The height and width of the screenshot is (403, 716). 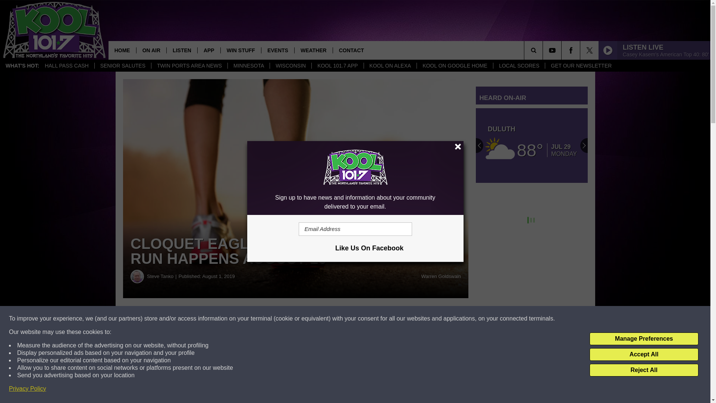 What do you see at coordinates (644, 354) in the screenshot?
I see `Accept All` at bounding box center [644, 354].